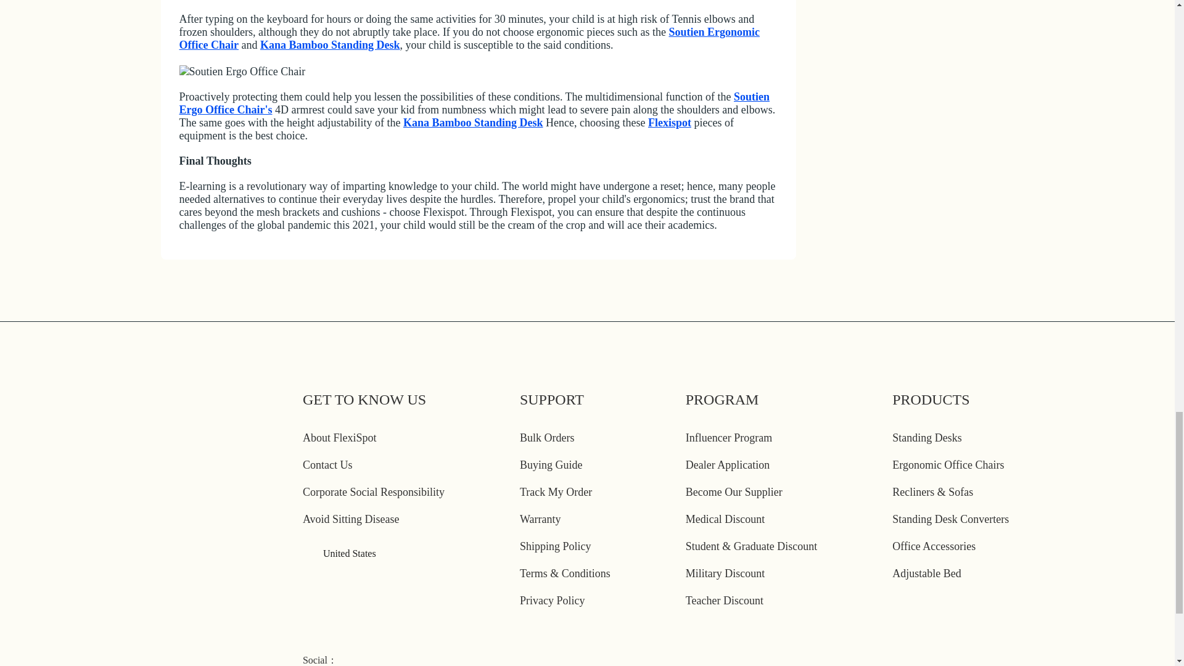  What do you see at coordinates (469, 38) in the screenshot?
I see `Soutien Ergonomic Office Chair` at bounding box center [469, 38].